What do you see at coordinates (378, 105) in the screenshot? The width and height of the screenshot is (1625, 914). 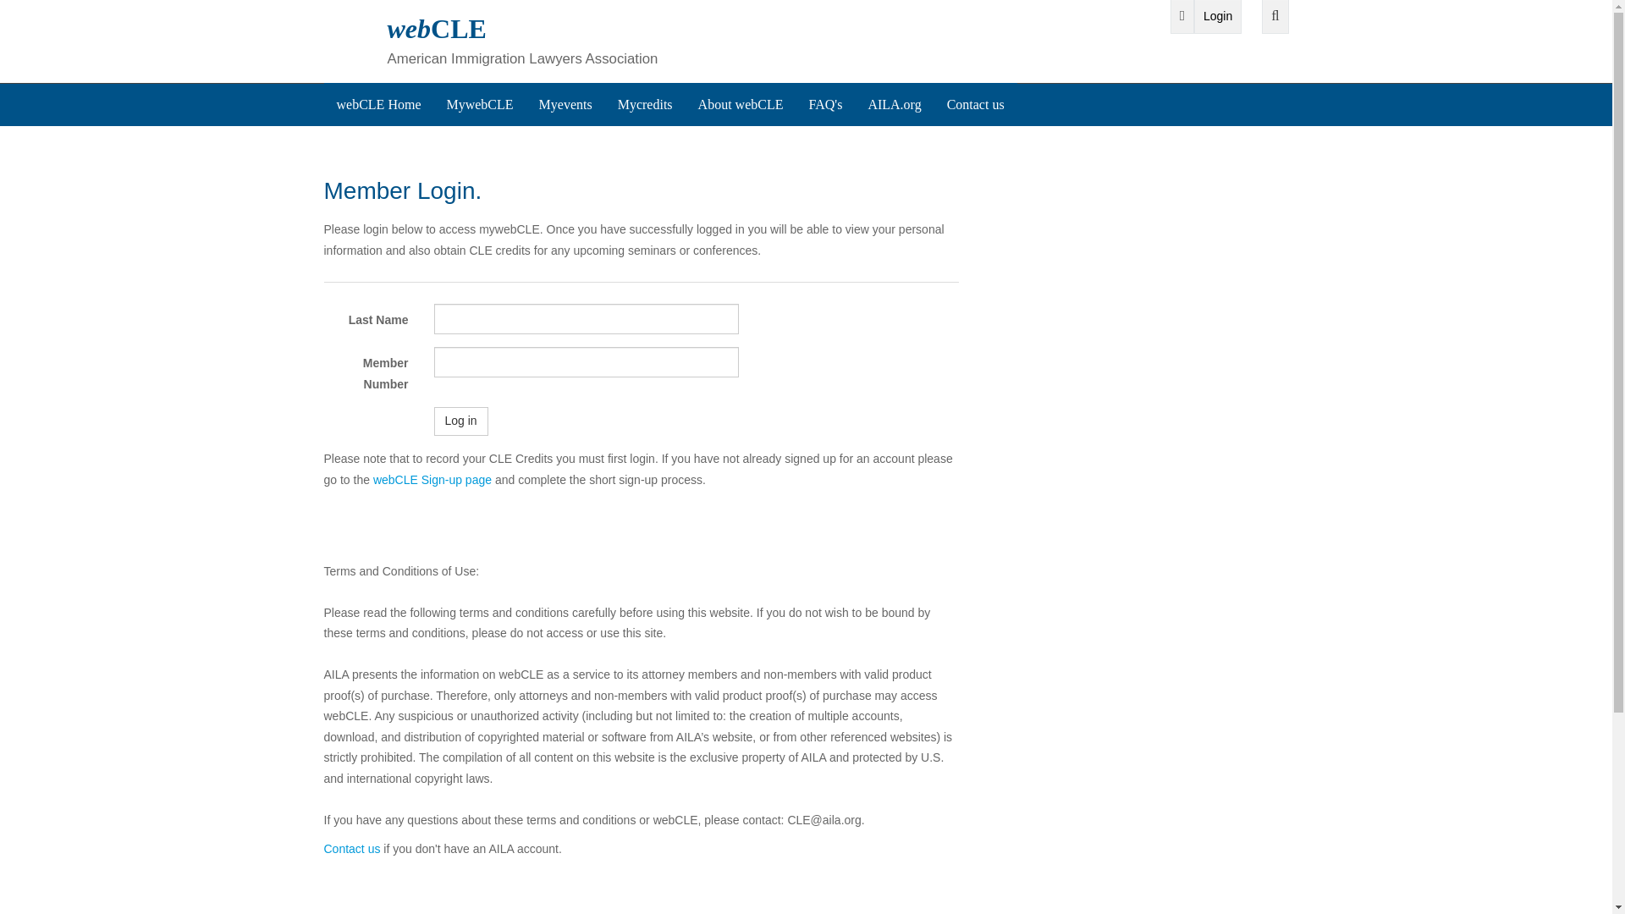 I see `webCLE Home` at bounding box center [378, 105].